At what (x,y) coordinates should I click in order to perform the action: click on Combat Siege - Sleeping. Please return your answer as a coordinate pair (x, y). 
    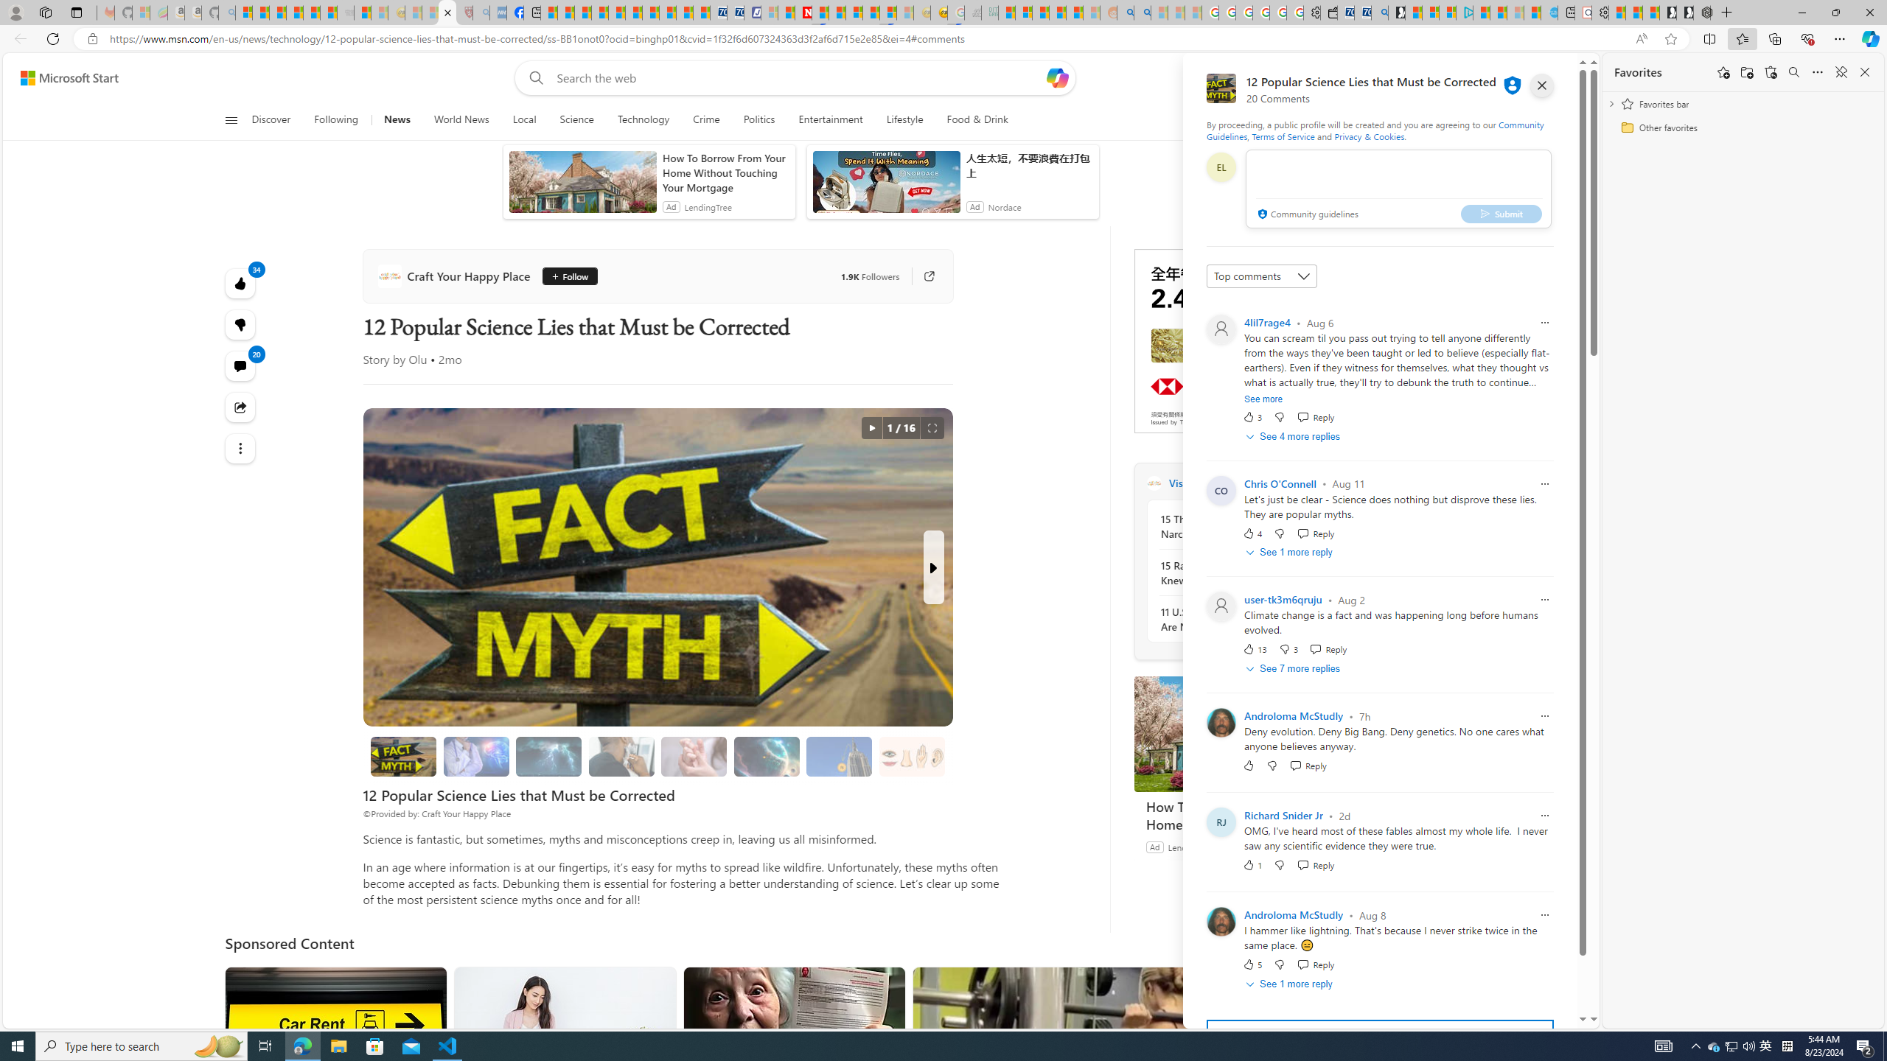
    Looking at the image, I should click on (345, 13).